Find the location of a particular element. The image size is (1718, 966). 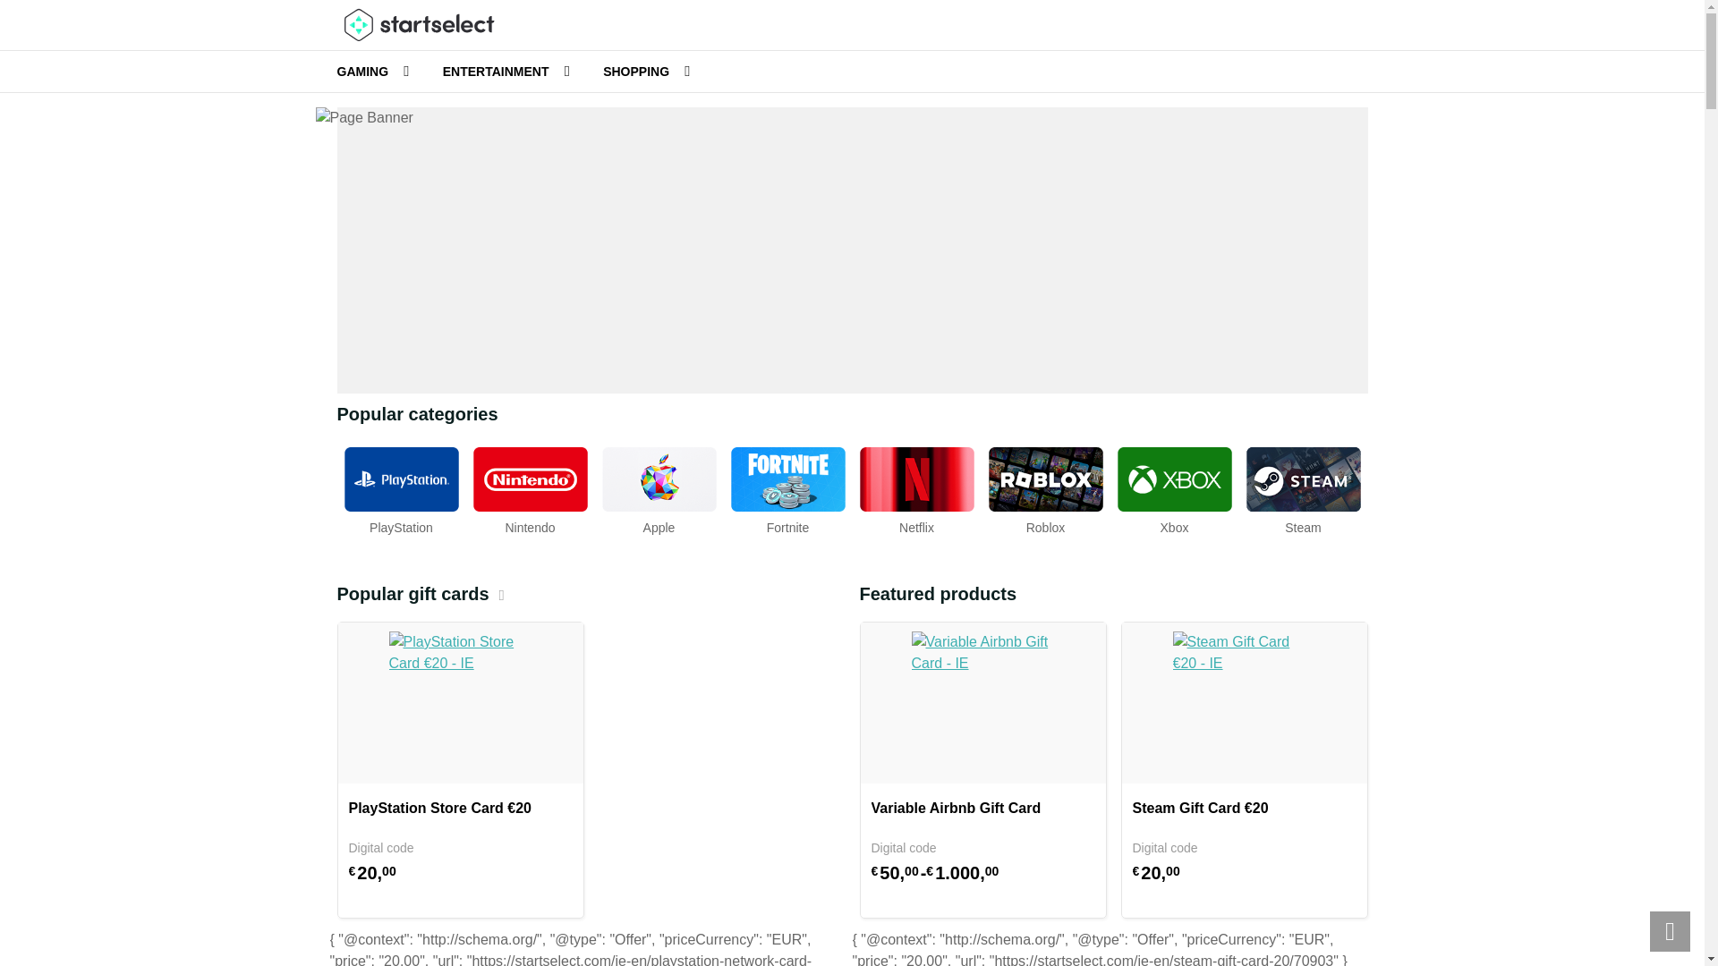

Fortnite is located at coordinates (787, 488).